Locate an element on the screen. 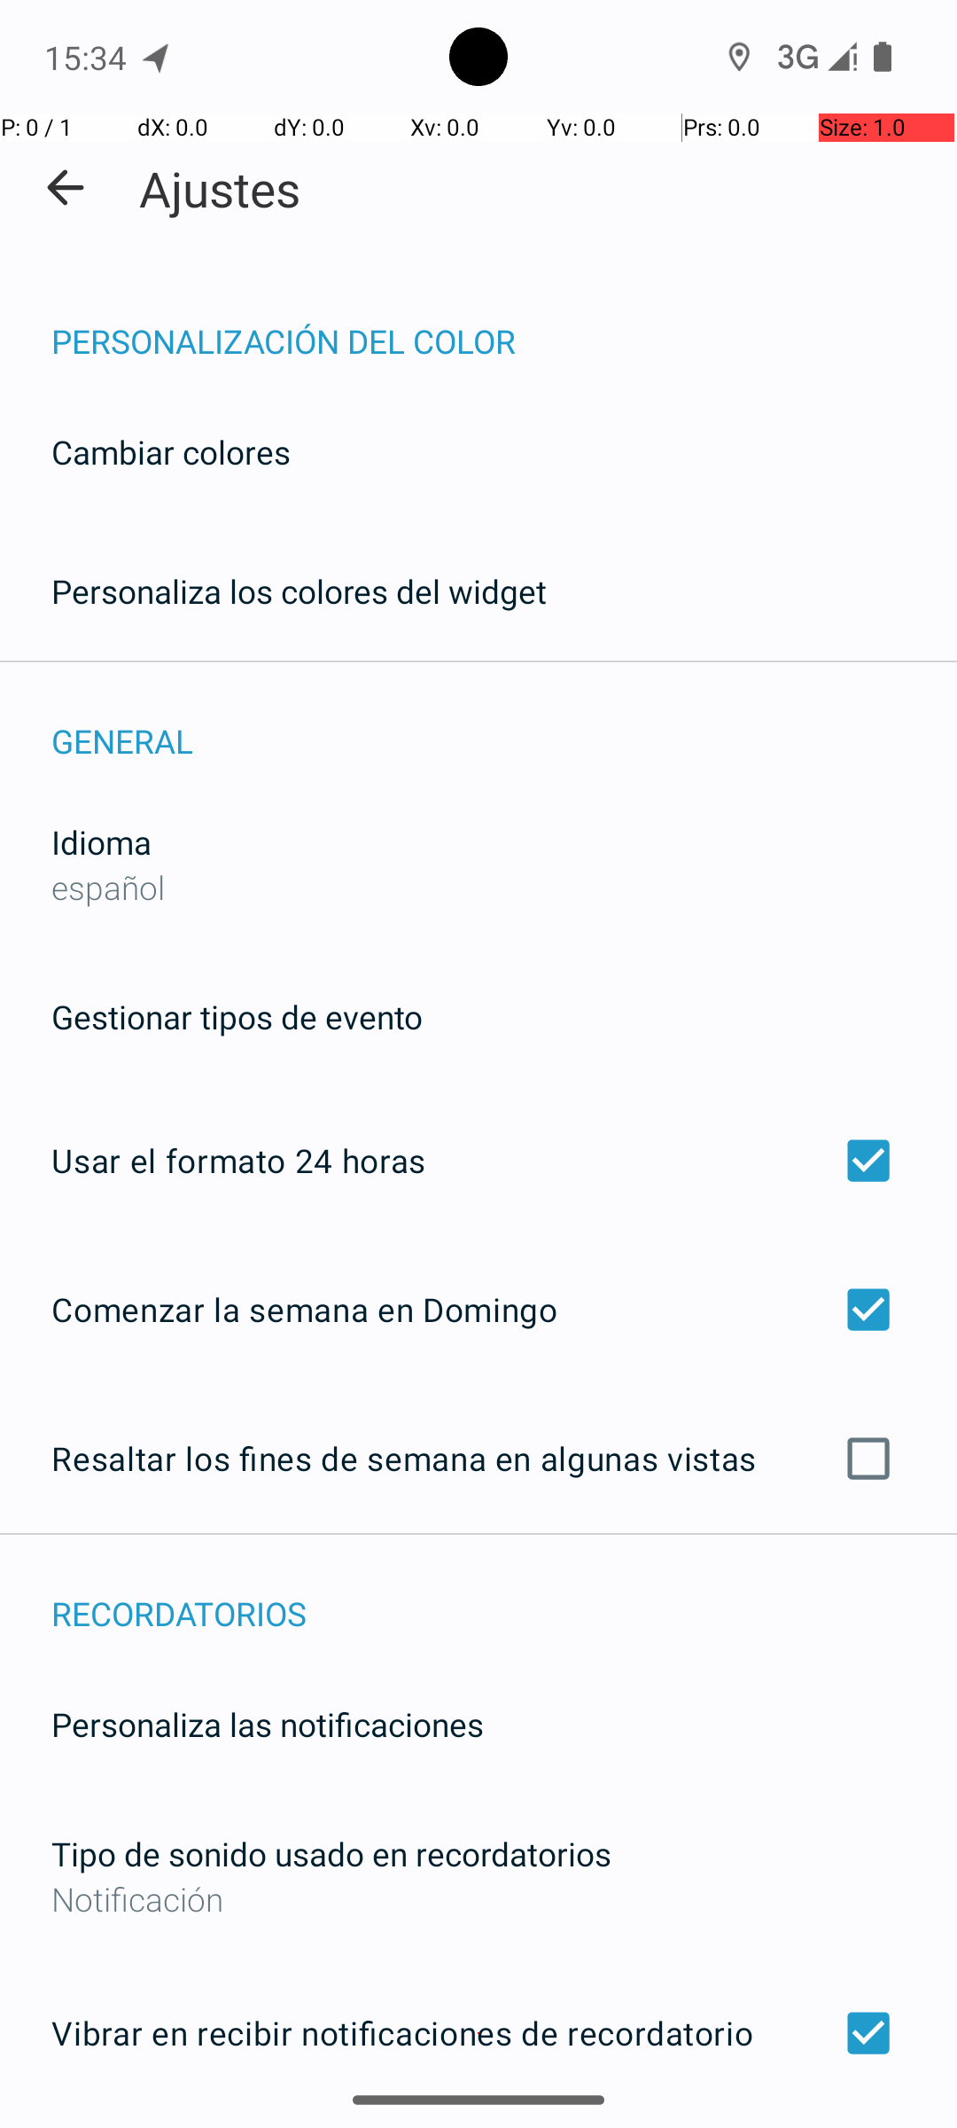 Image resolution: width=957 pixels, height=2128 pixels. español is located at coordinates (108, 887).